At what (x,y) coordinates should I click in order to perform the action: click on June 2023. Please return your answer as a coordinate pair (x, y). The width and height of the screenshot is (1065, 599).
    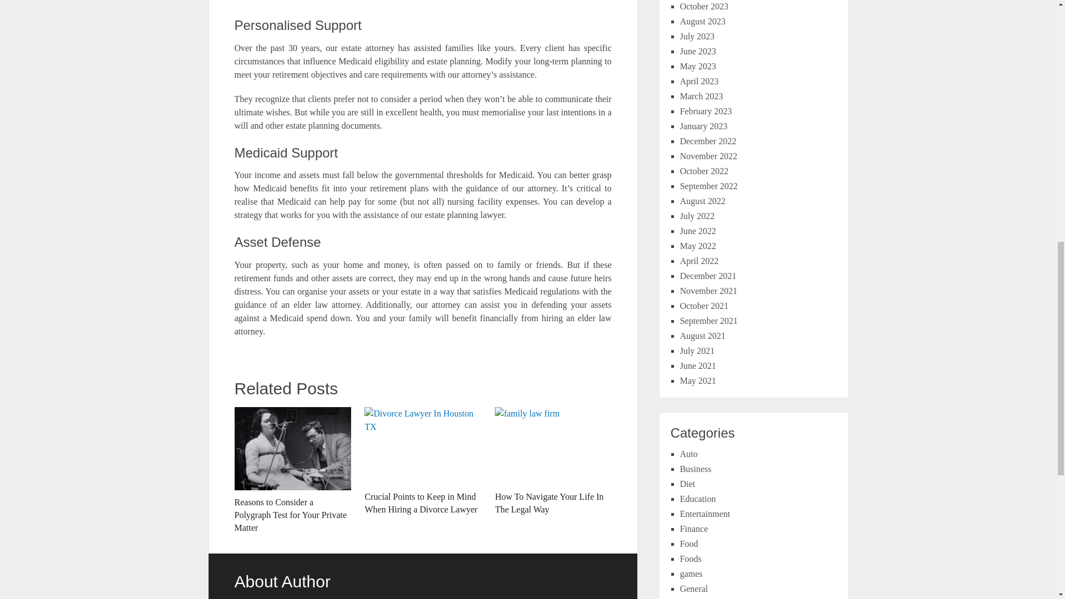
    Looking at the image, I should click on (698, 51).